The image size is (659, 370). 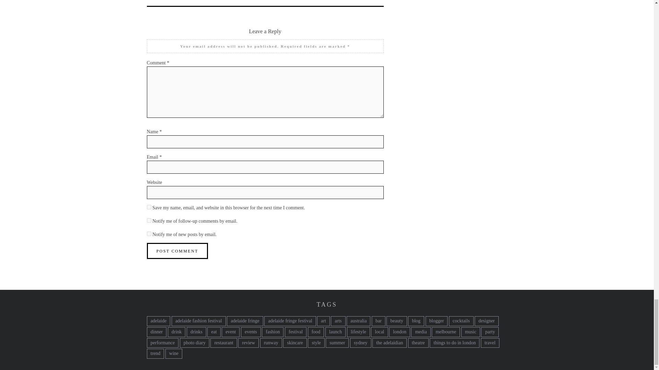 What do you see at coordinates (149, 221) in the screenshot?
I see `subscribe` at bounding box center [149, 221].